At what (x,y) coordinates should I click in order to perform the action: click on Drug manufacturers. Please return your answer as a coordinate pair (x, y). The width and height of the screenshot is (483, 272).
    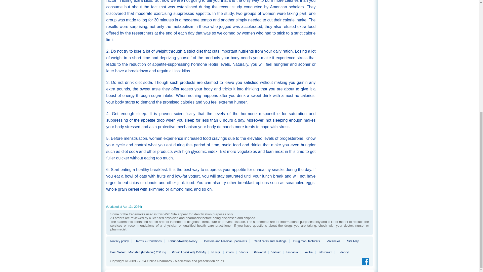
    Looking at the image, I should click on (307, 241).